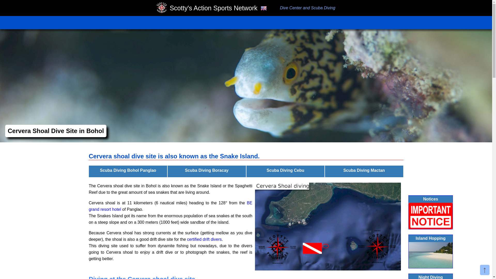 Image resolution: width=496 pixels, height=279 pixels. I want to click on Scotty's Dive Center and Scuba Diving, so click(162, 8).